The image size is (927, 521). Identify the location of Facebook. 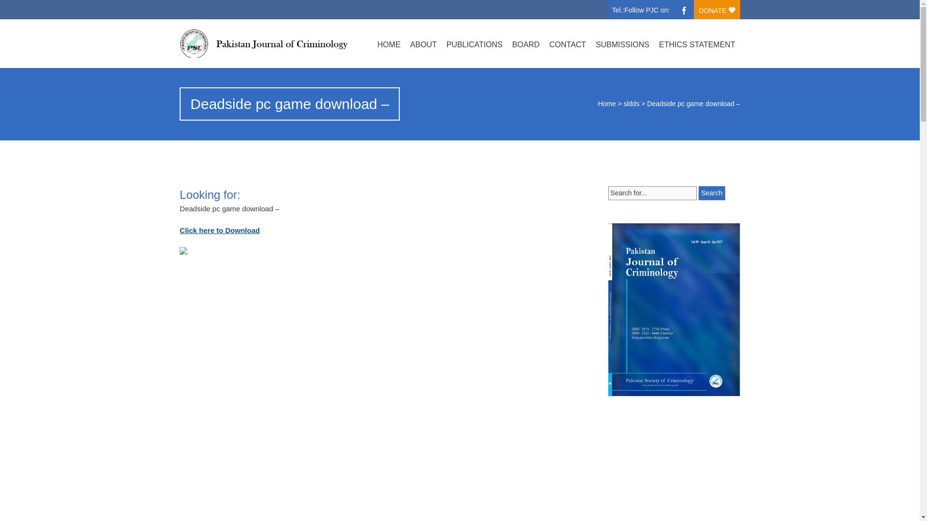
(684, 10).